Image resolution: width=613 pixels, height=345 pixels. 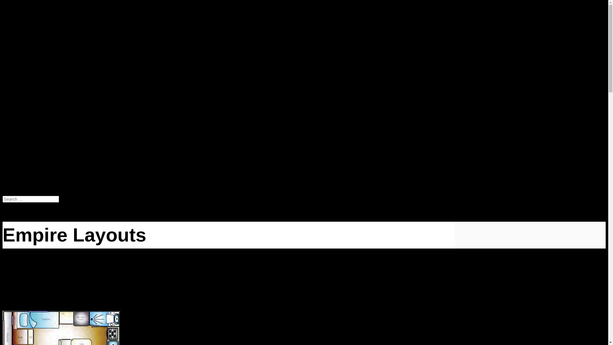 I want to click on The Luxor, so click(x=39, y=159).